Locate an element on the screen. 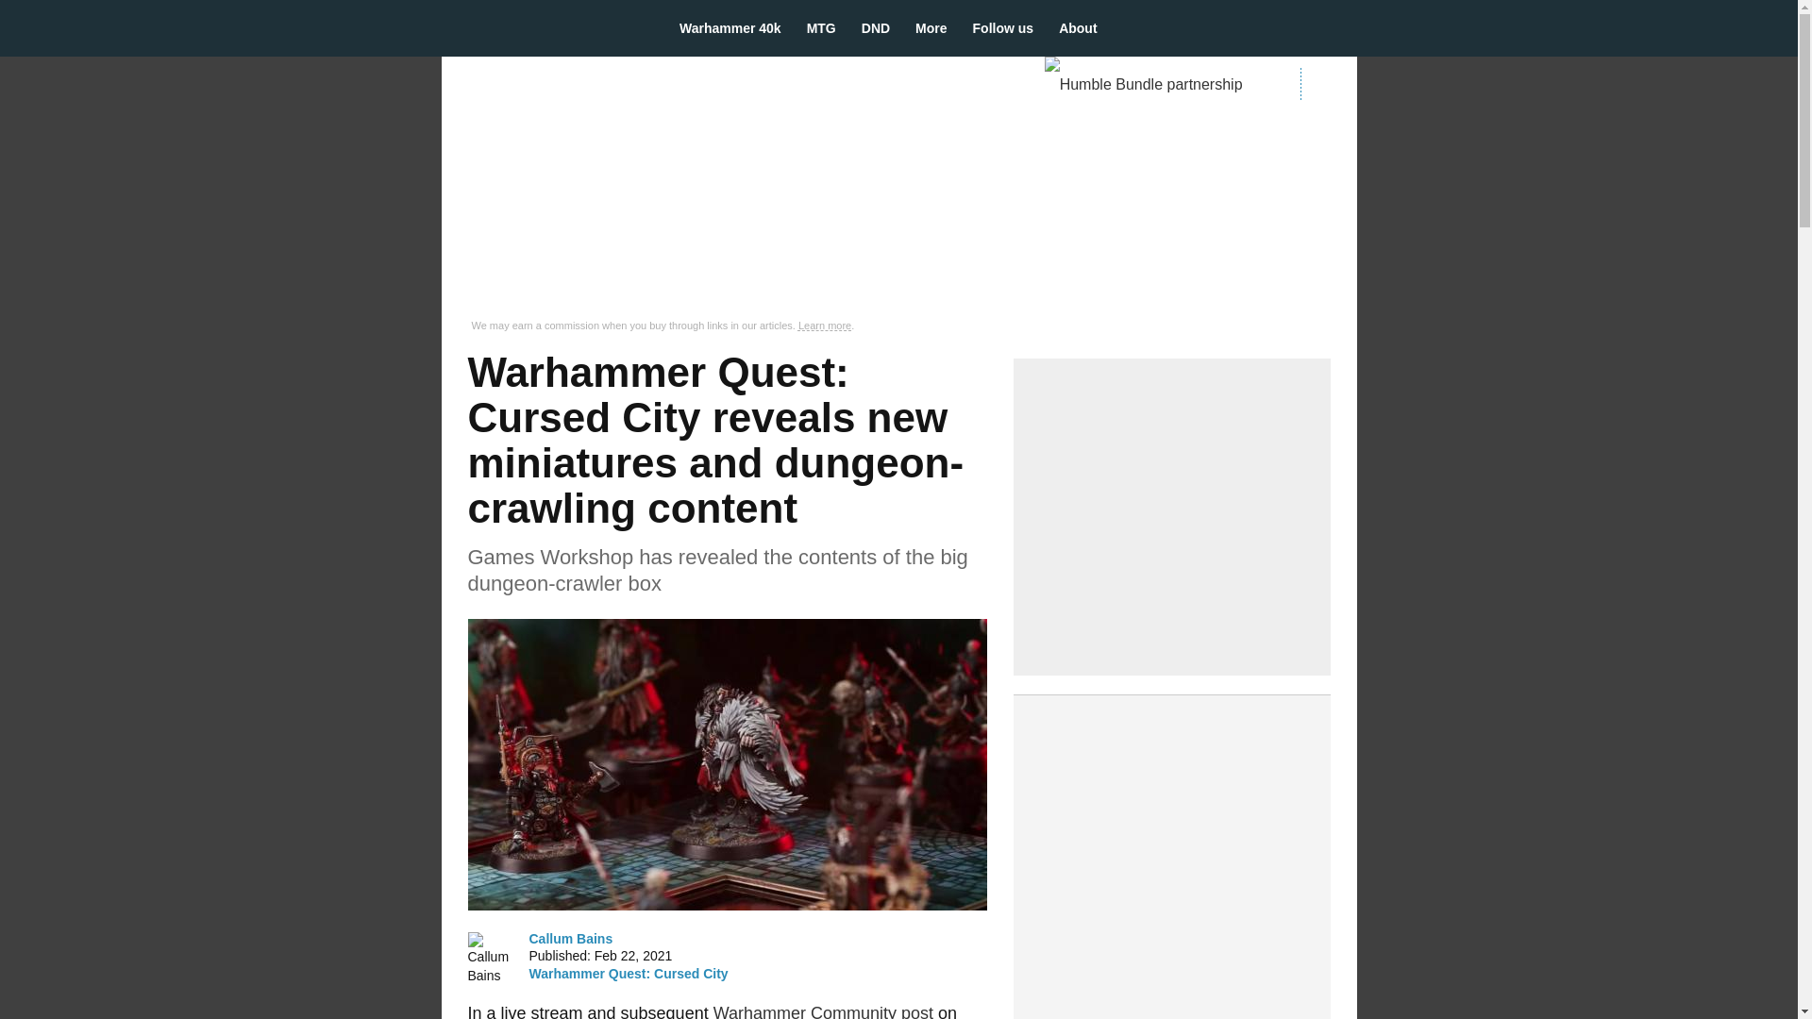  Humble Bundle partnership is located at coordinates (1151, 85).